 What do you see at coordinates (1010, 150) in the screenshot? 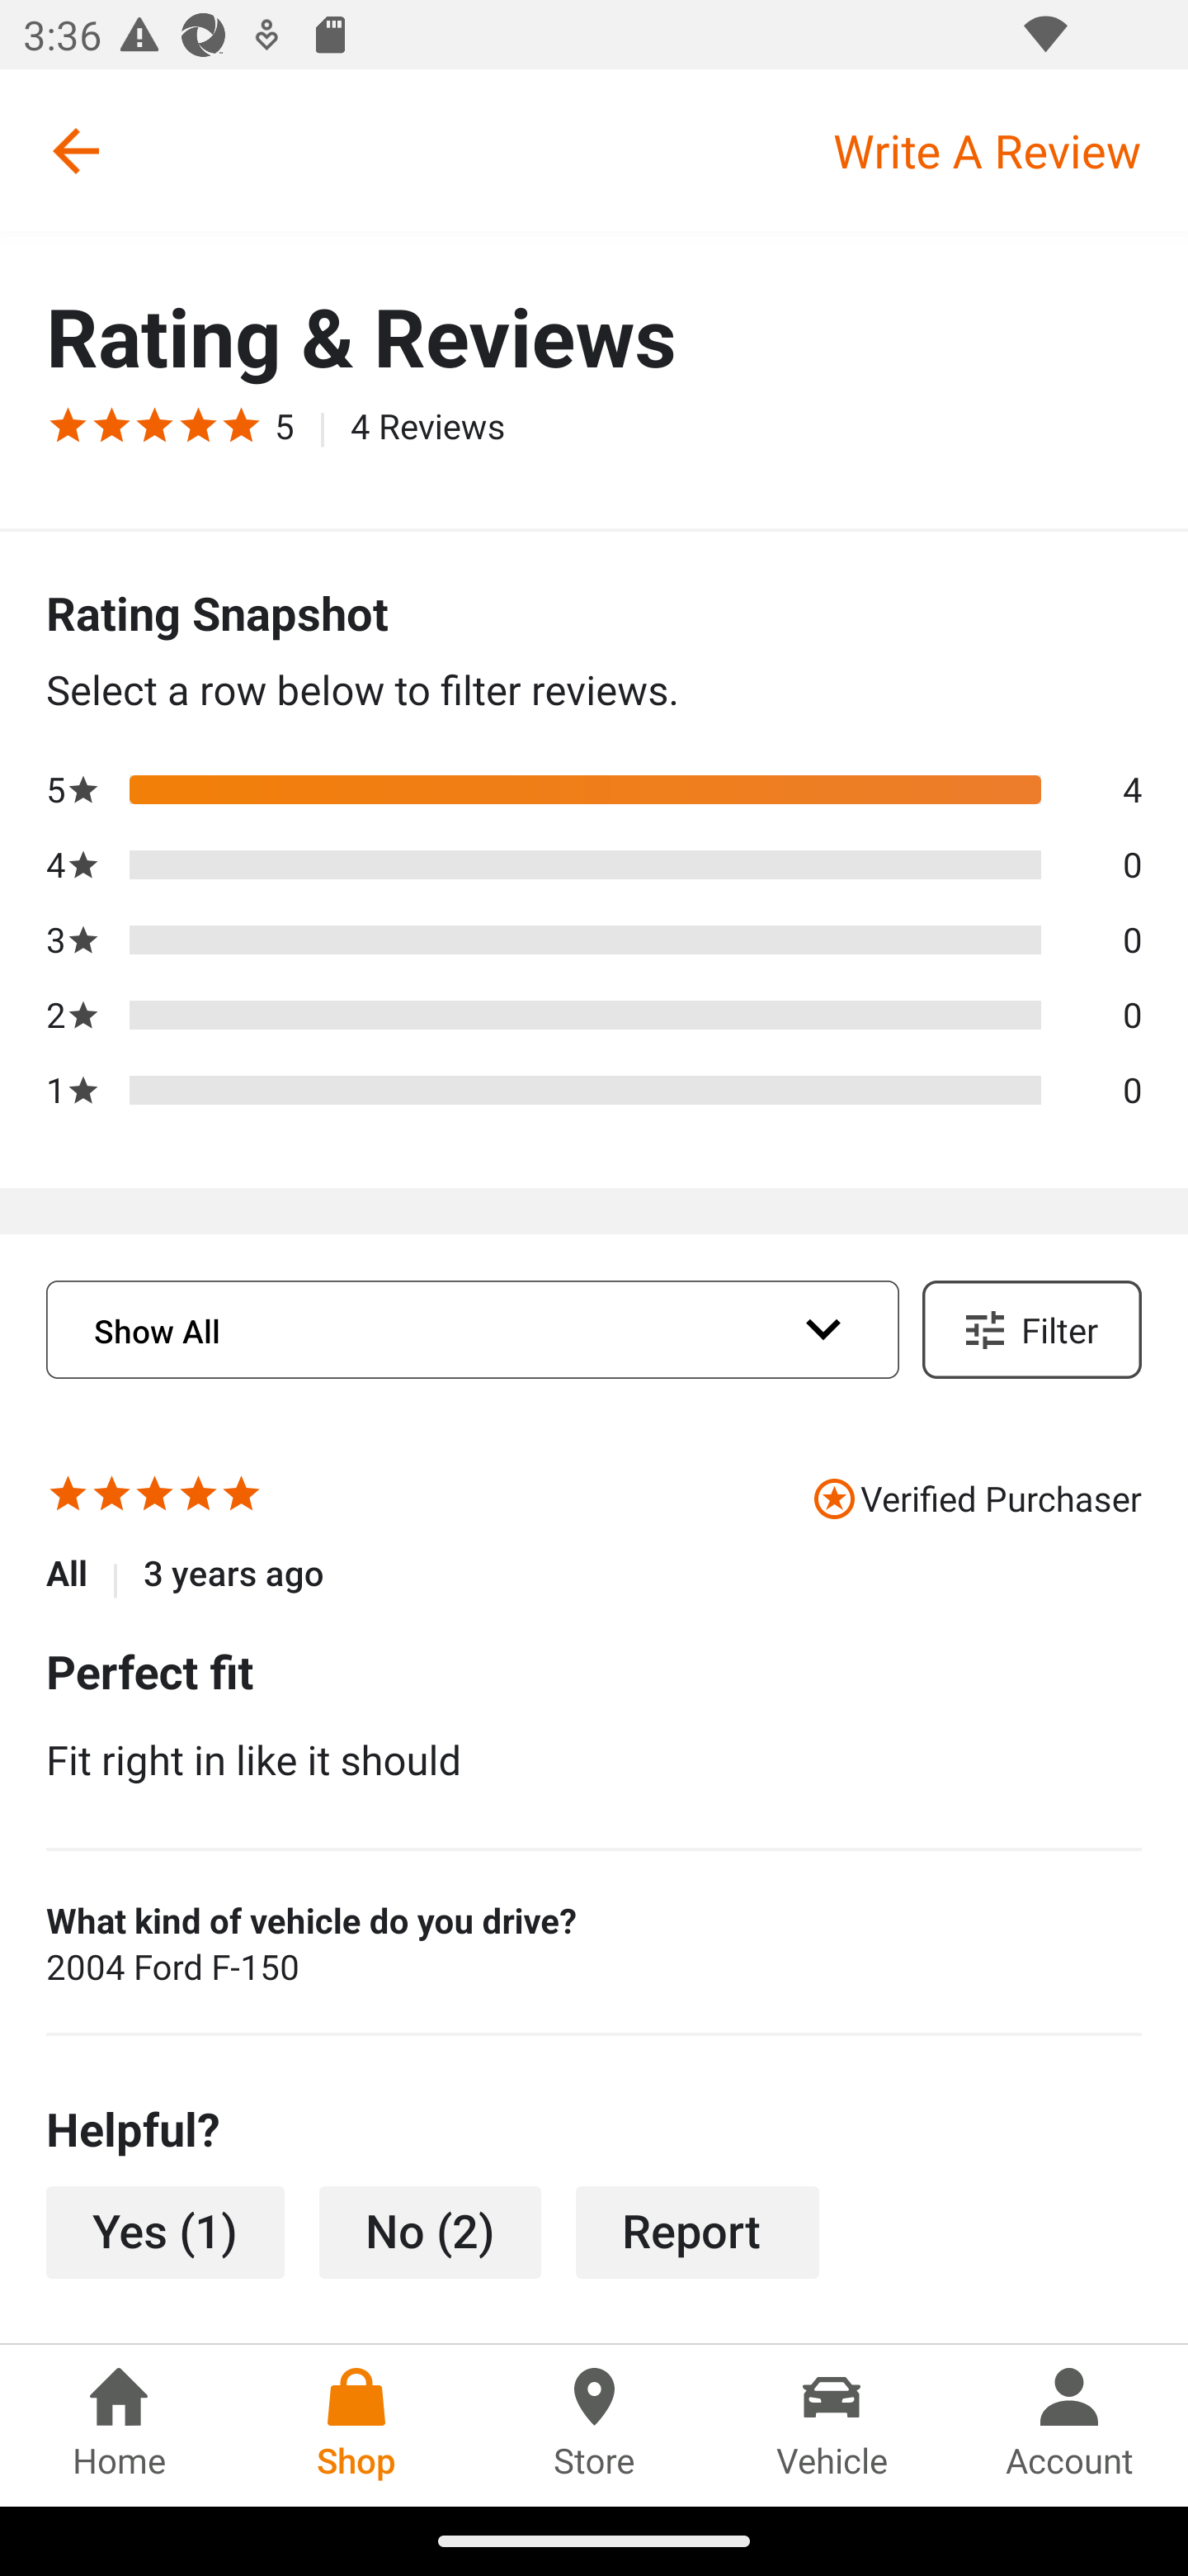
I see `Write A Review` at bounding box center [1010, 150].